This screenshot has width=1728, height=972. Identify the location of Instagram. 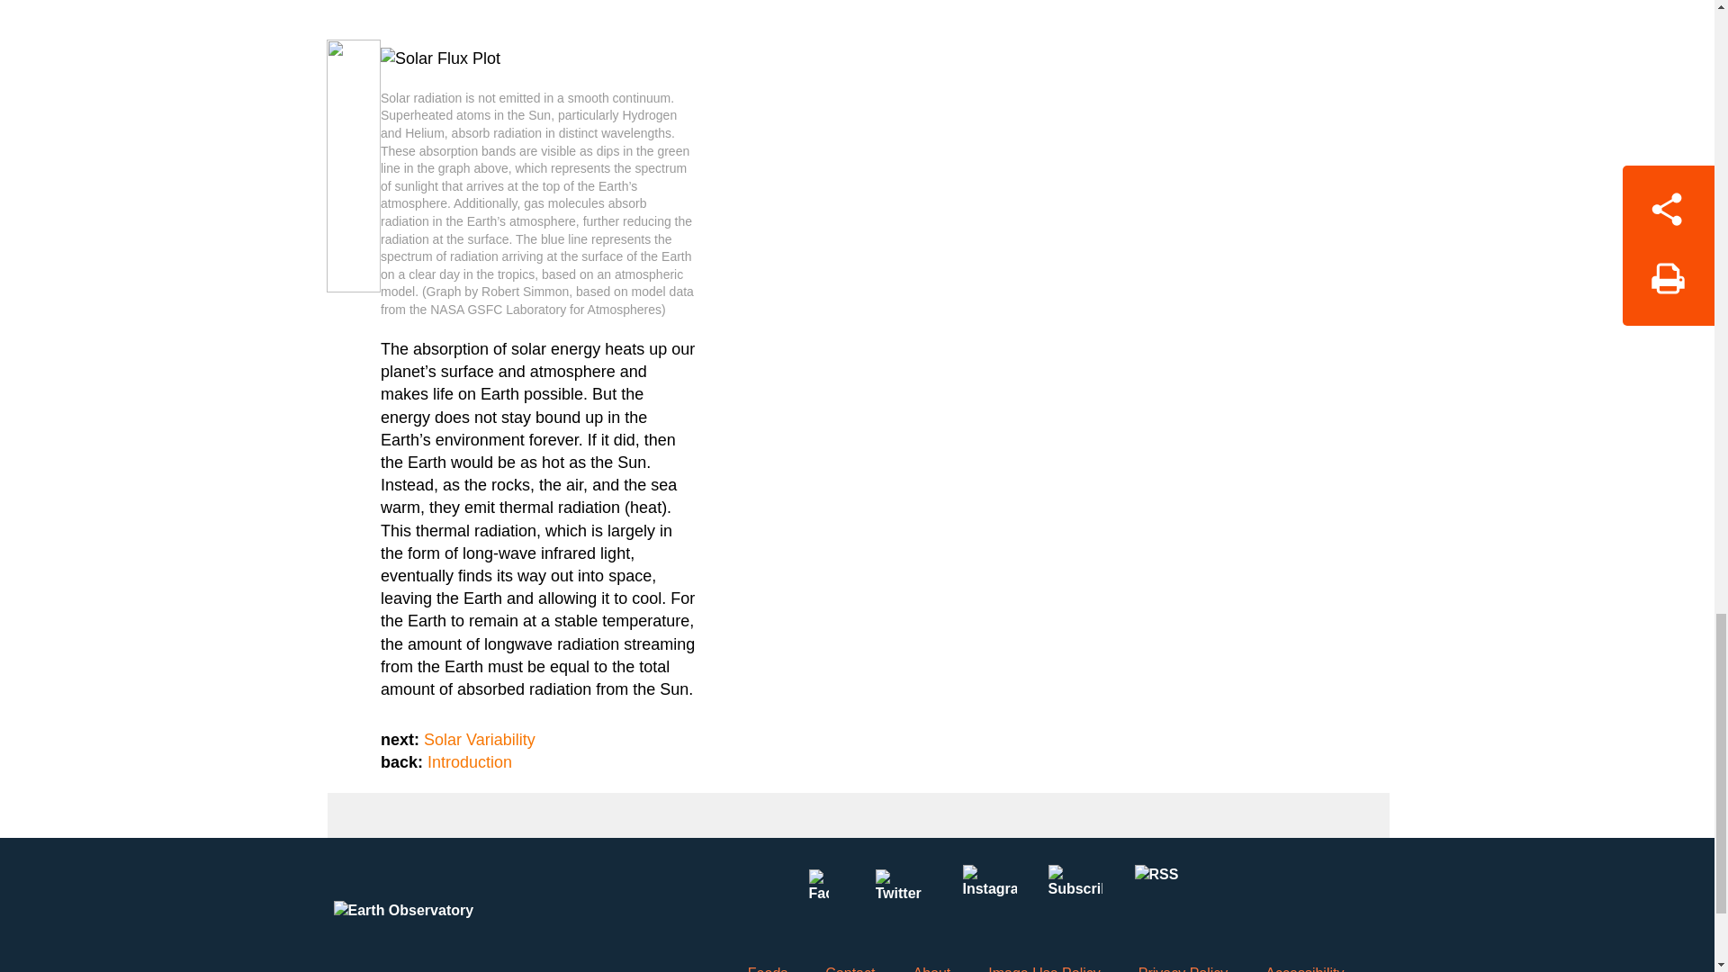
(989, 891).